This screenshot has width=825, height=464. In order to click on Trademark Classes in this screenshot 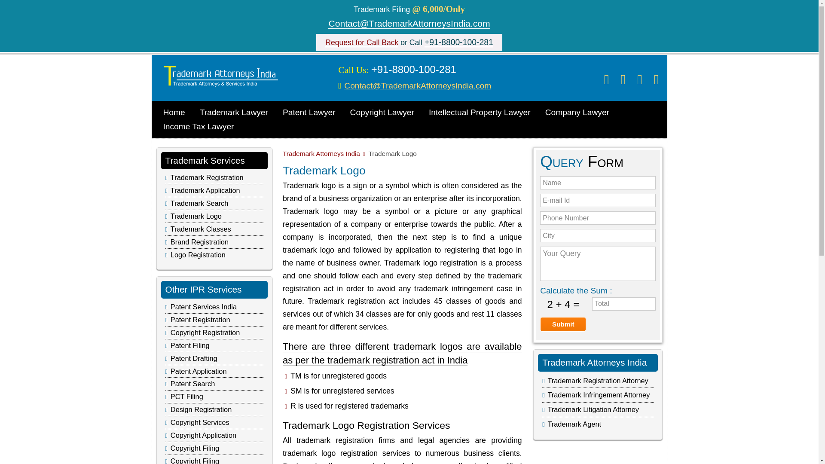, I will do `click(201, 229)`.